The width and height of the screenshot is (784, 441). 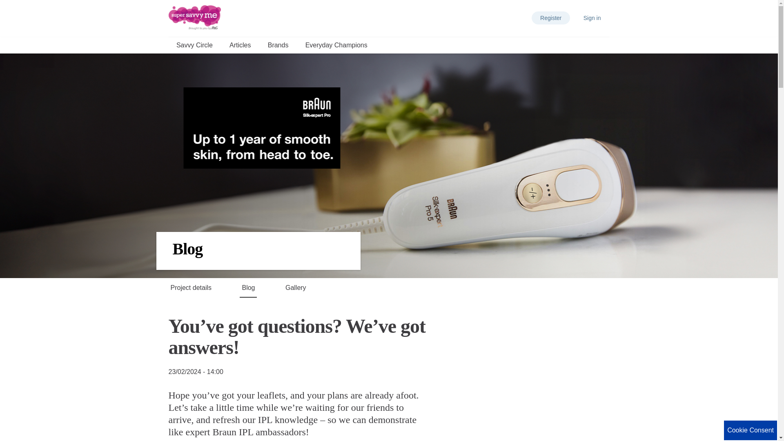 I want to click on Articles, so click(x=240, y=45).